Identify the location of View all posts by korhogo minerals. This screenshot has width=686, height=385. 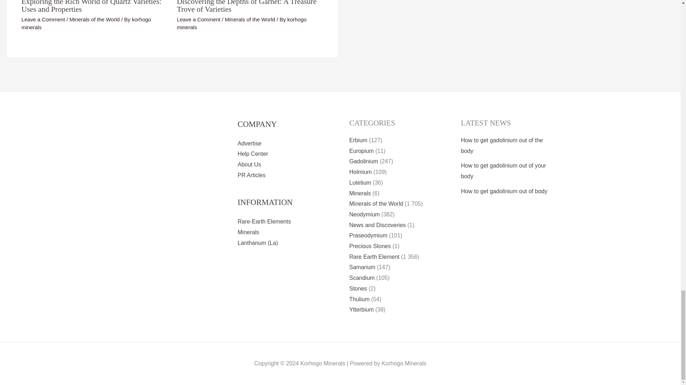
(242, 24).